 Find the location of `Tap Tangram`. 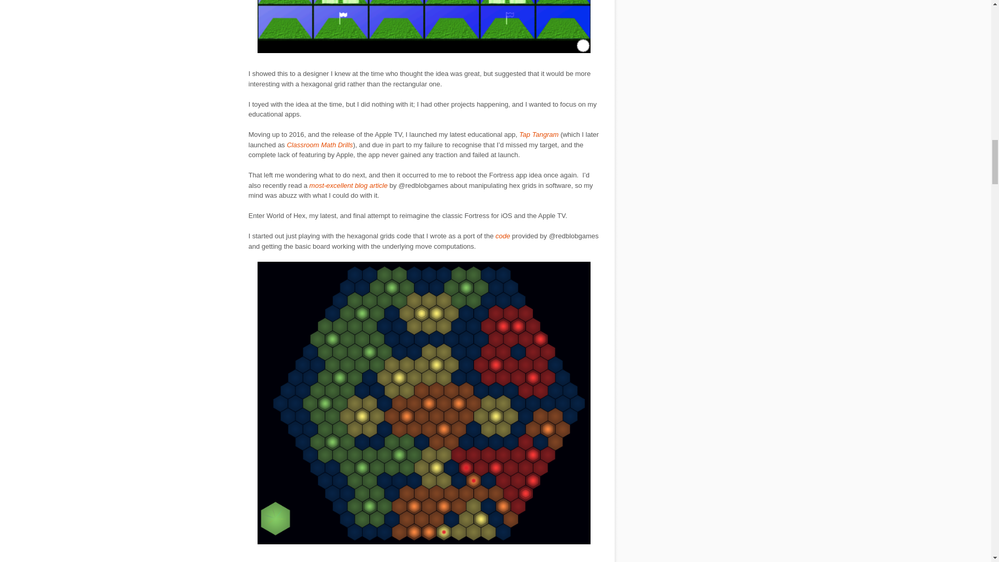

Tap Tangram is located at coordinates (539, 134).